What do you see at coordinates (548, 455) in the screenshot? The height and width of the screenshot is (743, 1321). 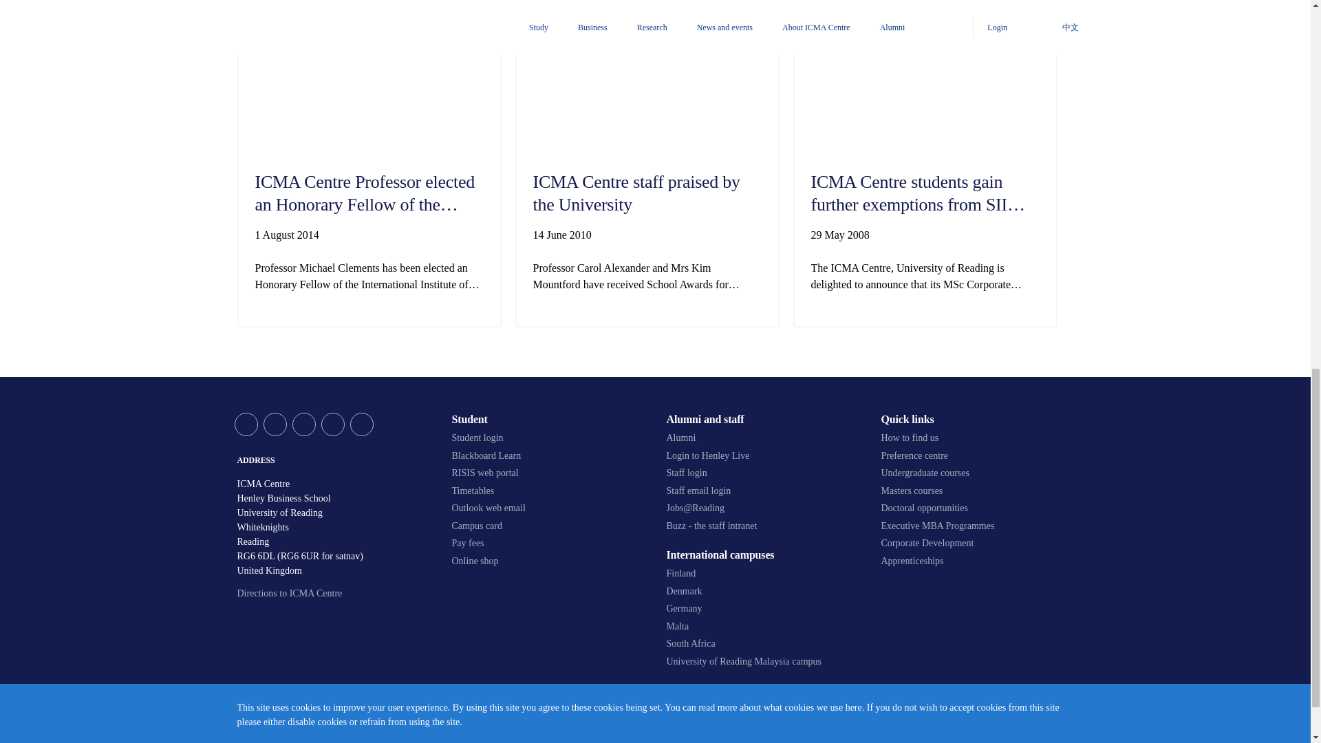 I see `Blackboard Learn` at bounding box center [548, 455].